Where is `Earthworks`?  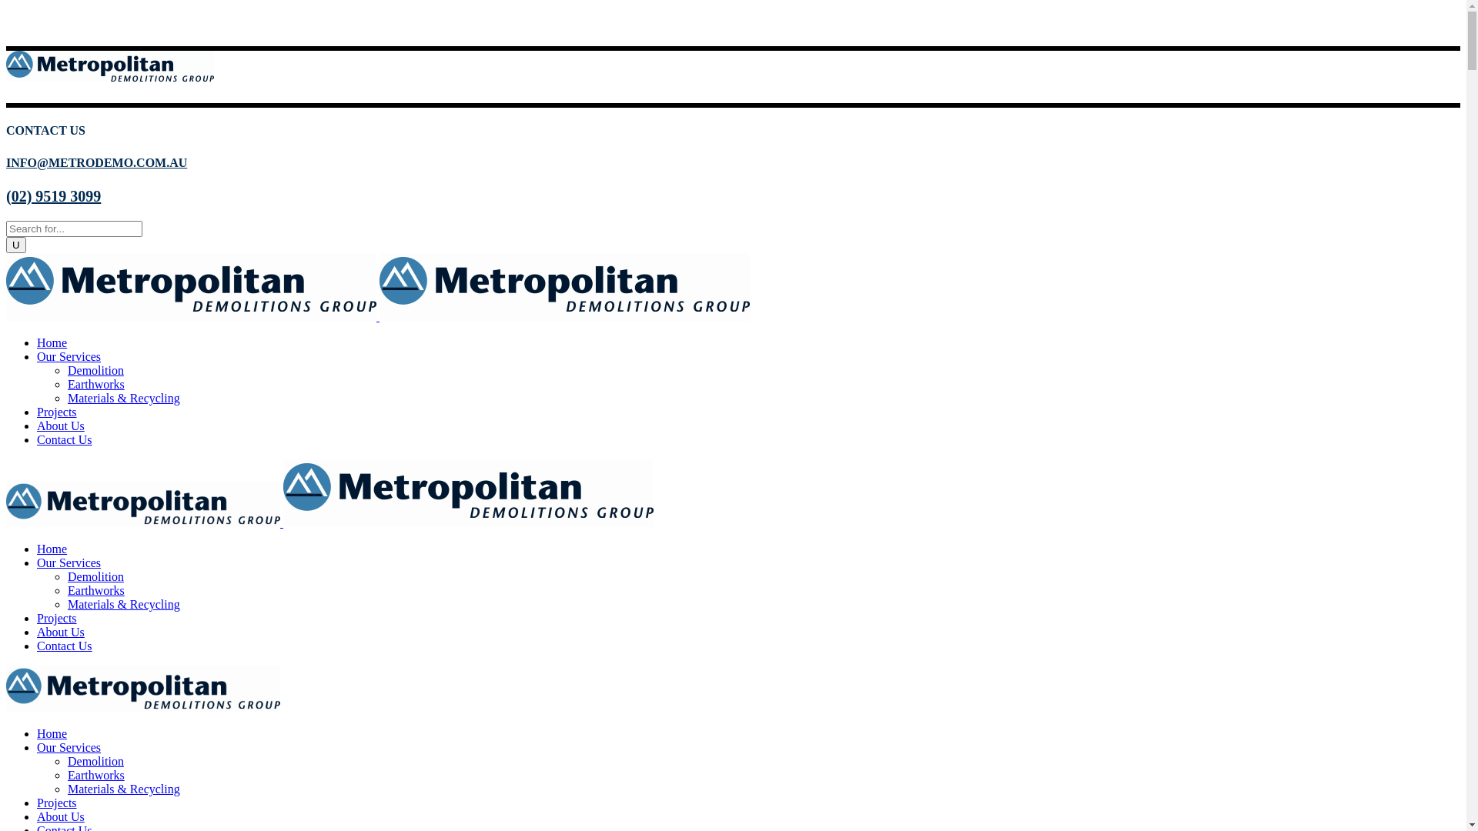 Earthworks is located at coordinates (96, 385).